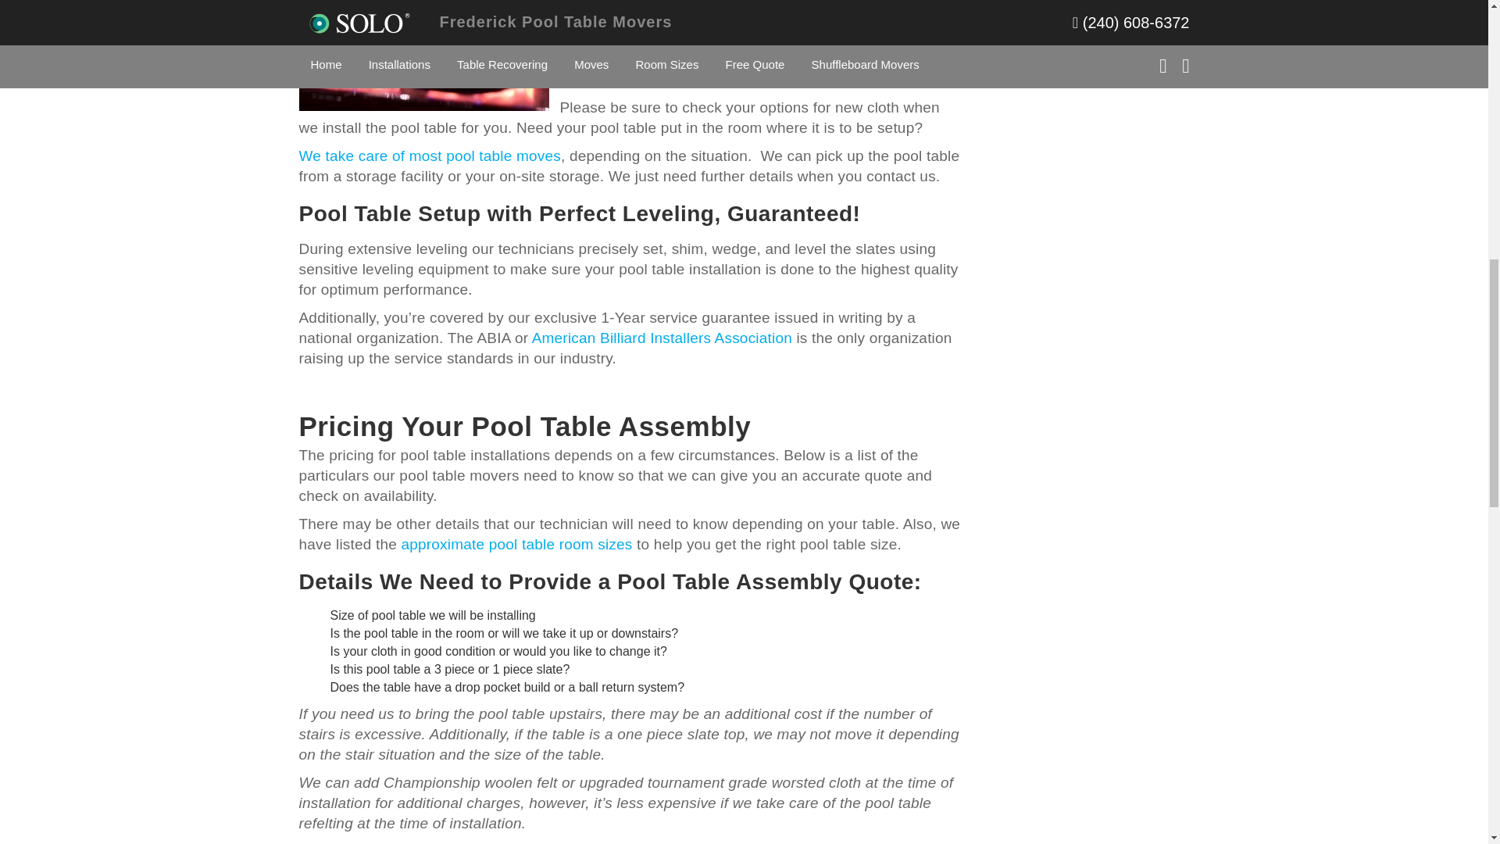  I want to click on approximate pool table room sizes, so click(517, 544).